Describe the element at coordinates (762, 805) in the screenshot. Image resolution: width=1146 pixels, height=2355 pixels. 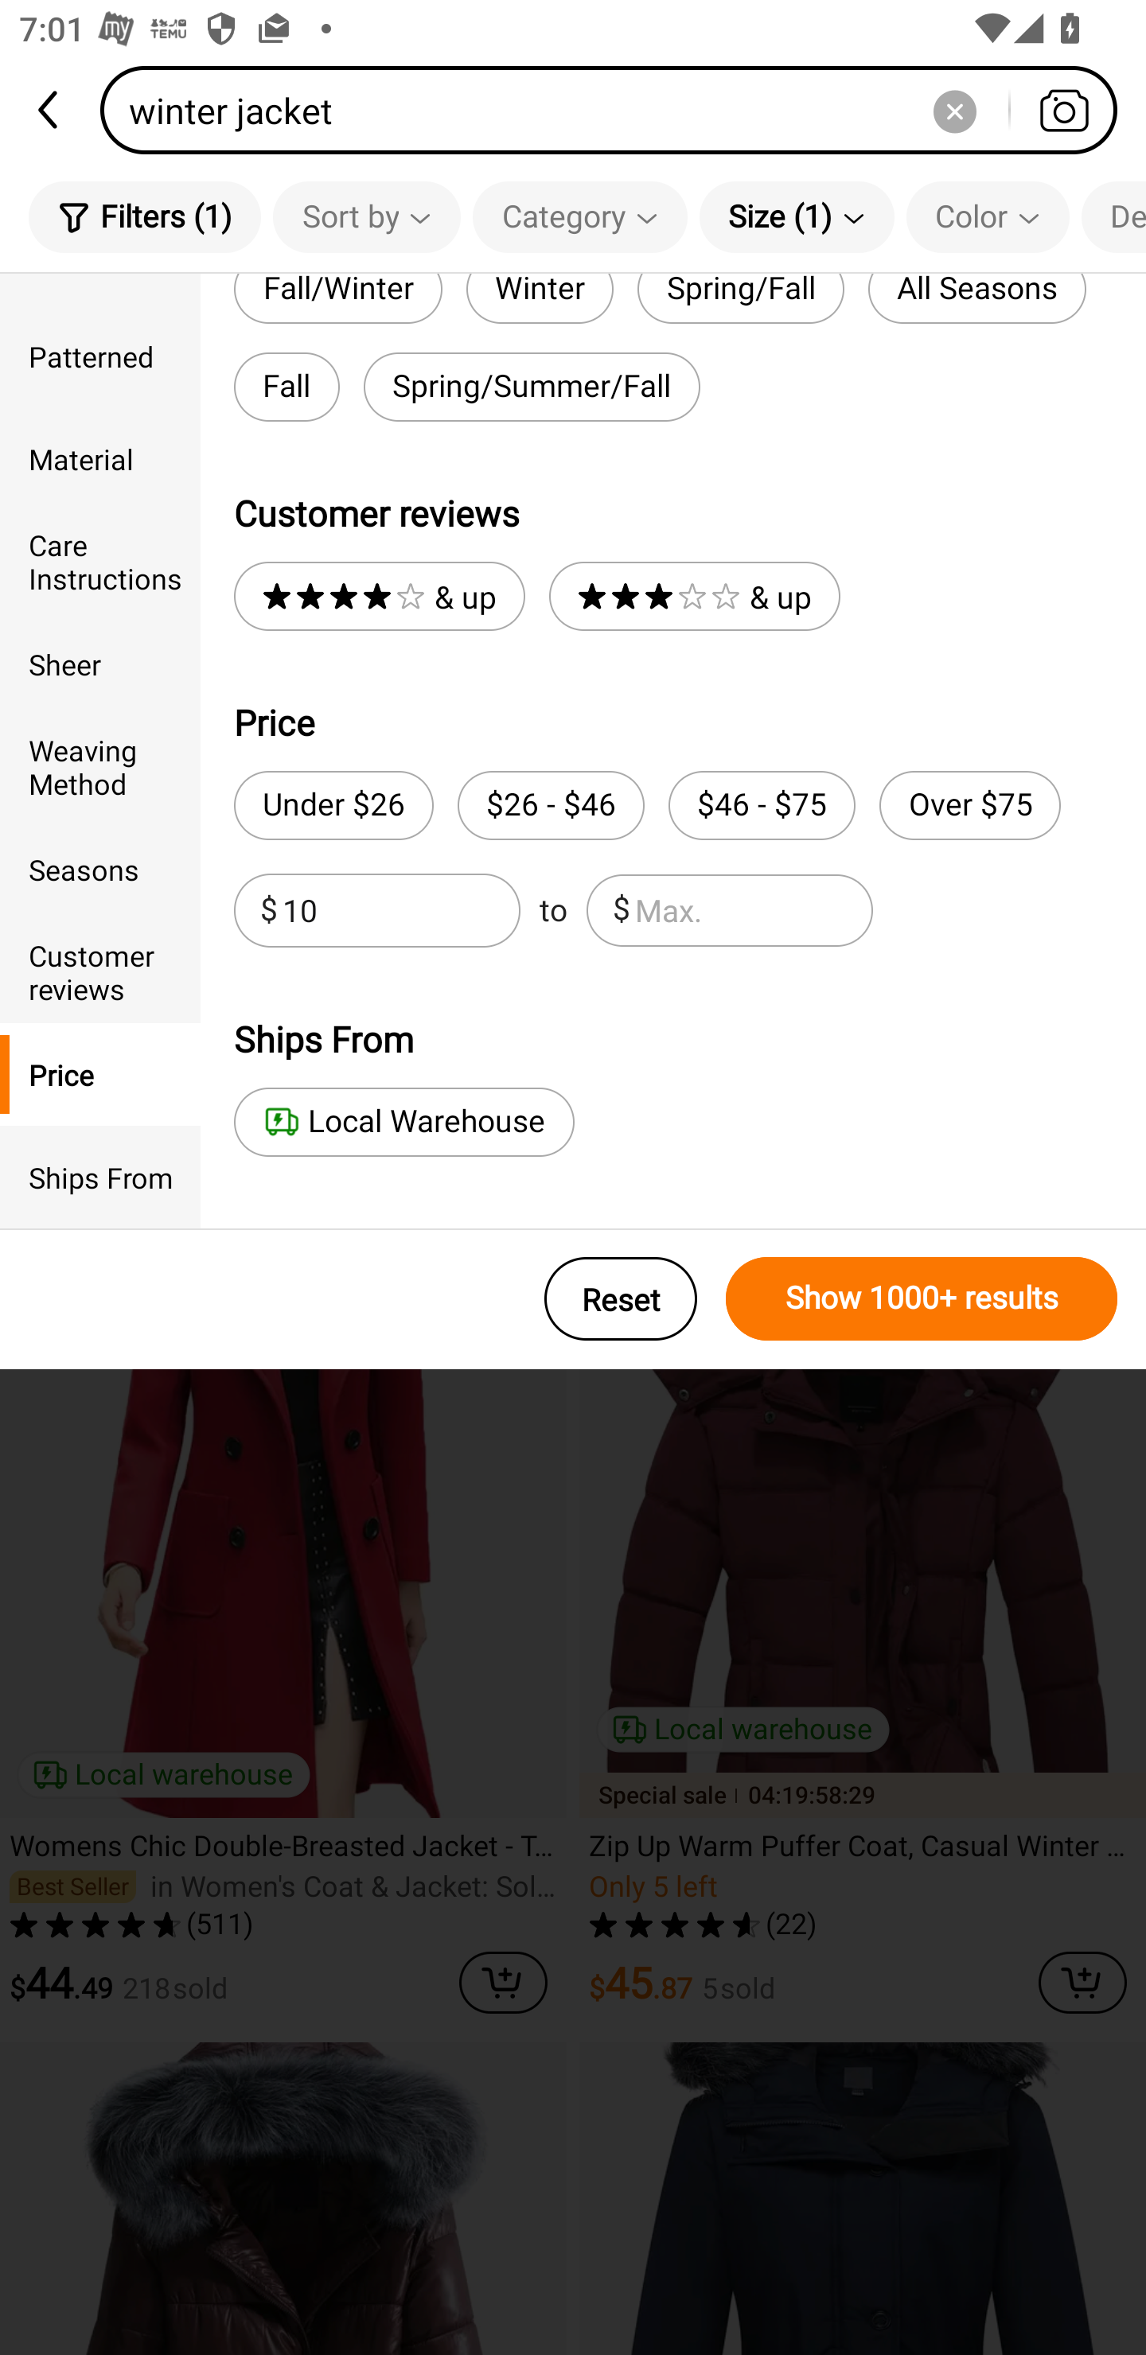
I see `$46 - $75` at that location.